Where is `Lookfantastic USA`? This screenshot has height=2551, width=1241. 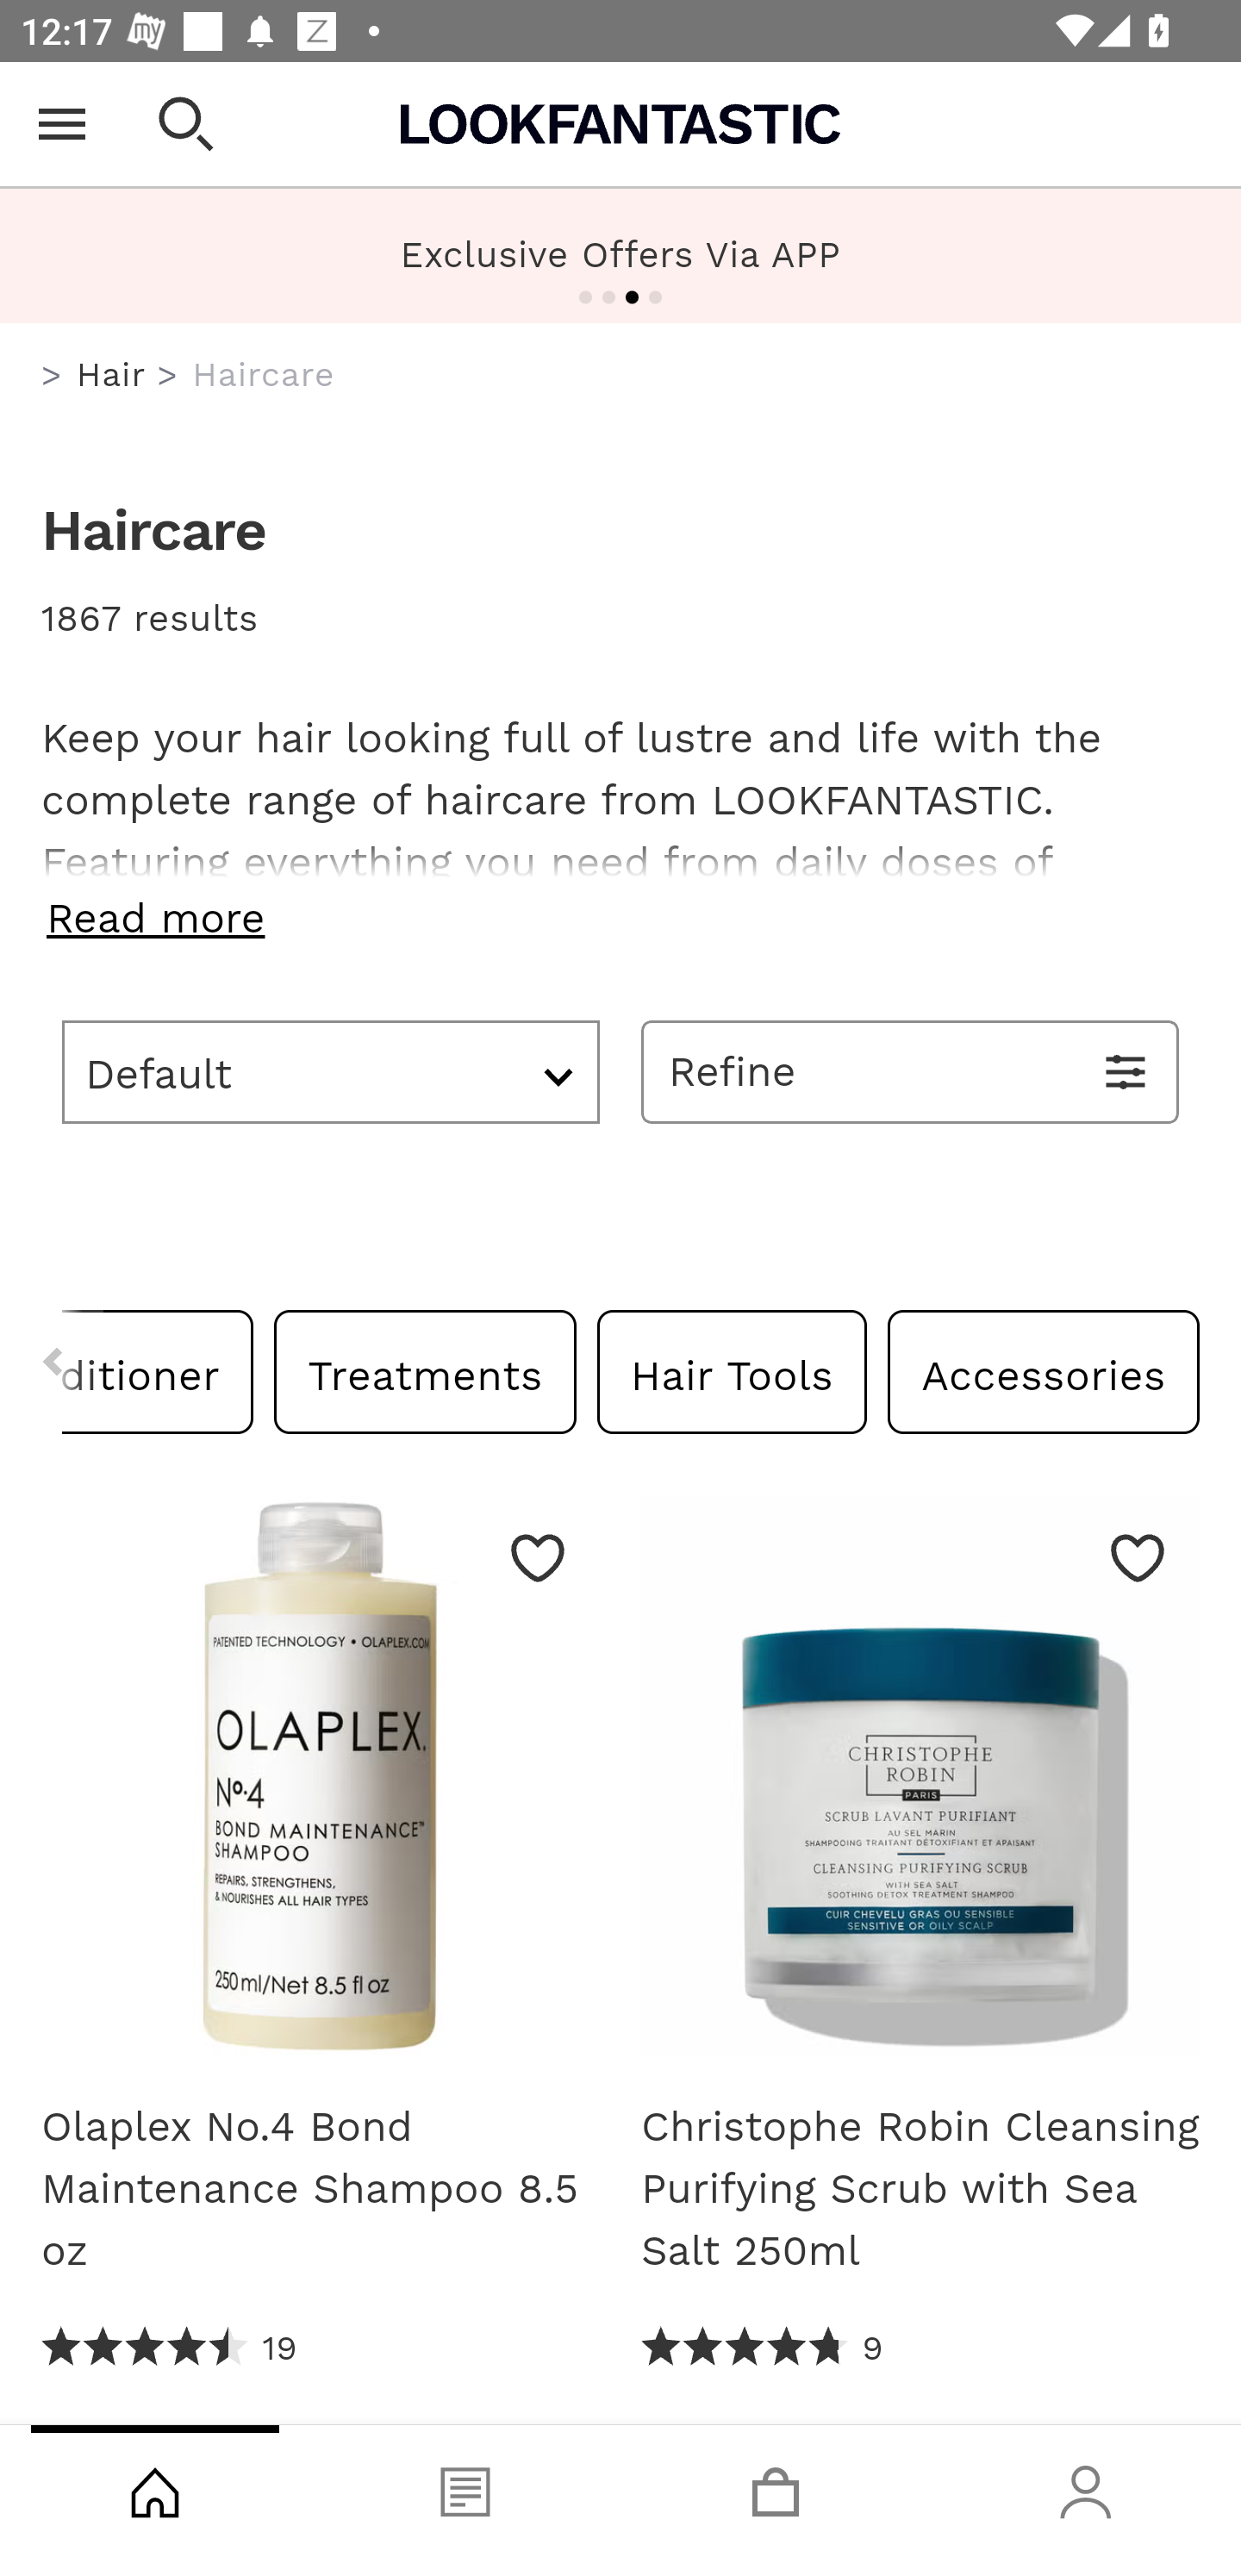 Lookfantastic USA is located at coordinates (620, 124).